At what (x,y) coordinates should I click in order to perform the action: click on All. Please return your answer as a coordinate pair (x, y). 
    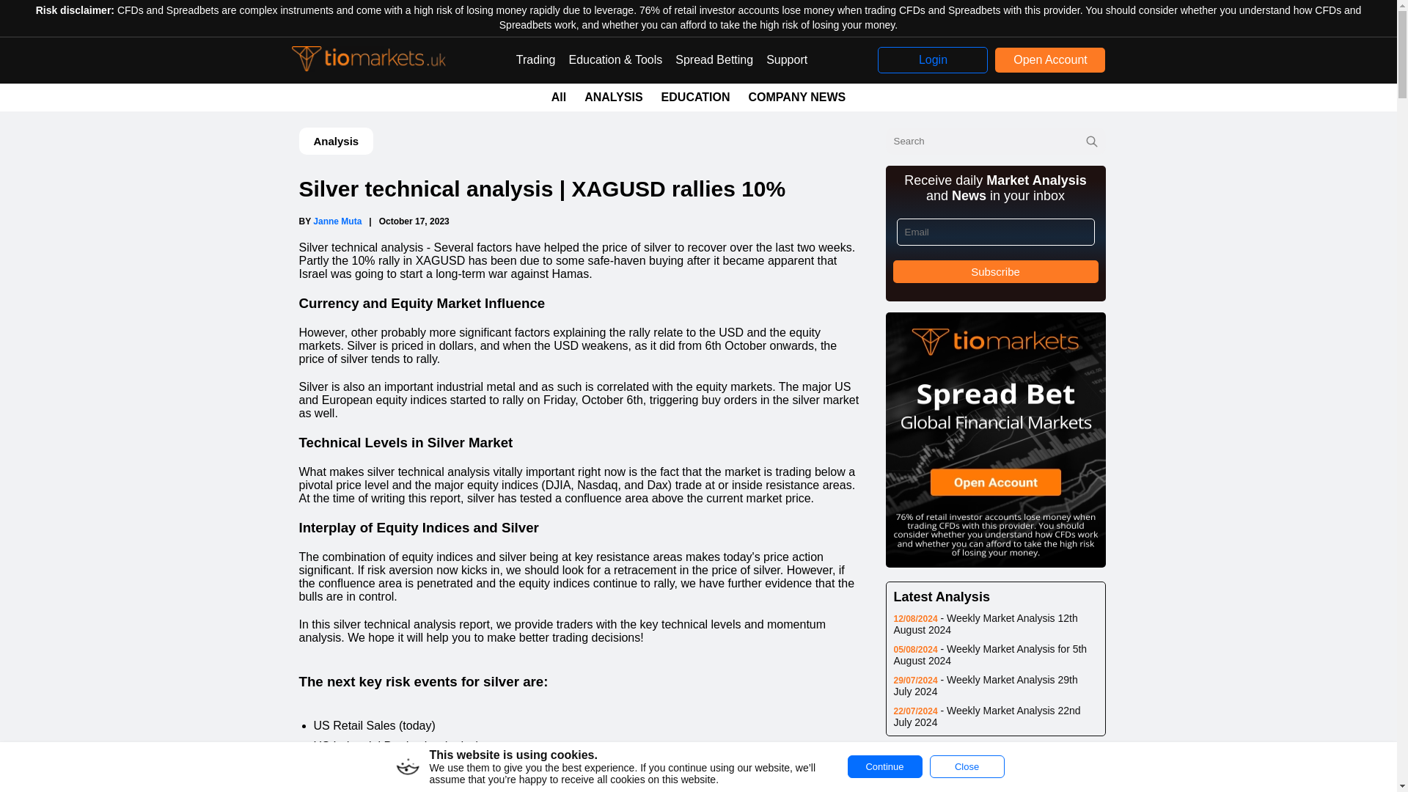
    Looking at the image, I should click on (559, 97).